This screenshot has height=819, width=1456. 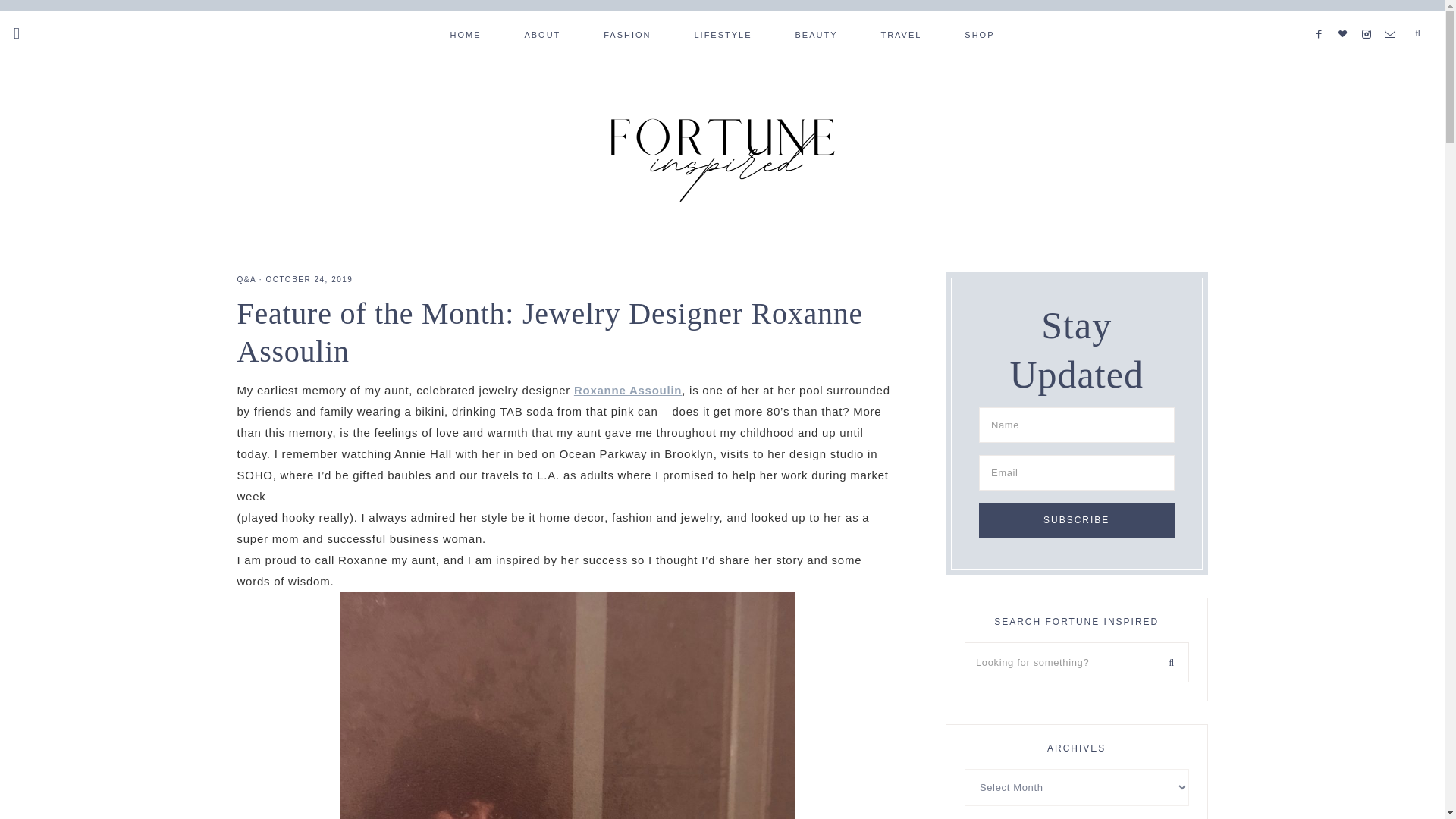 I want to click on Instagram, so click(x=1370, y=15).